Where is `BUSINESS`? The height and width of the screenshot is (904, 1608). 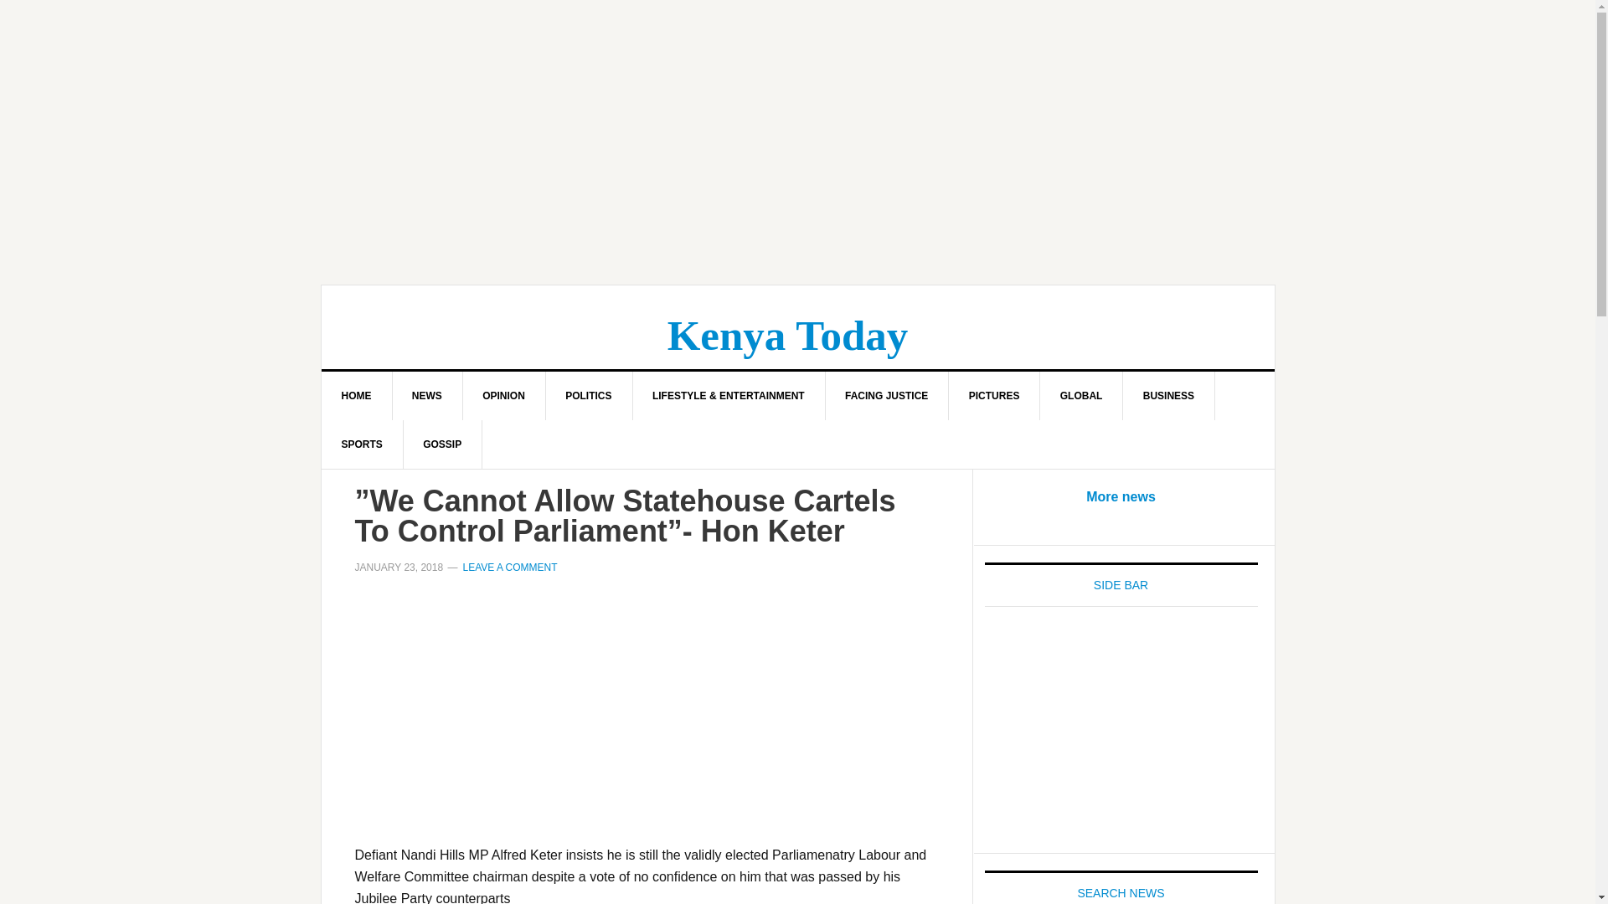
BUSINESS is located at coordinates (1169, 395).